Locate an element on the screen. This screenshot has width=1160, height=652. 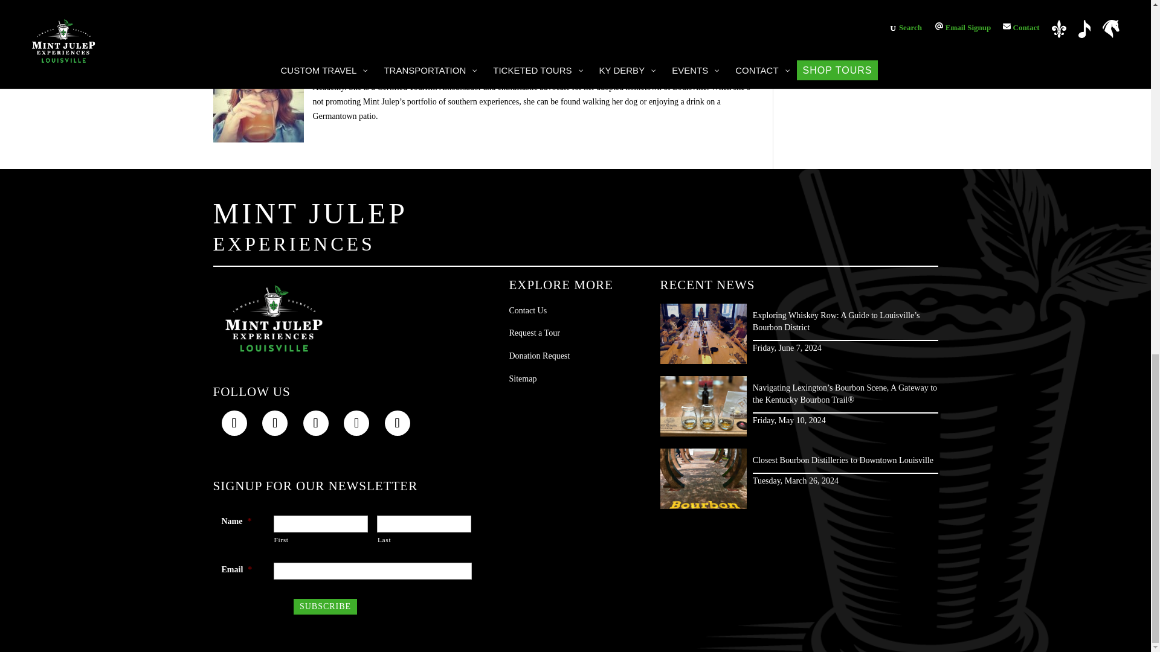
Rachel Goldenberg is located at coordinates (257, 97).